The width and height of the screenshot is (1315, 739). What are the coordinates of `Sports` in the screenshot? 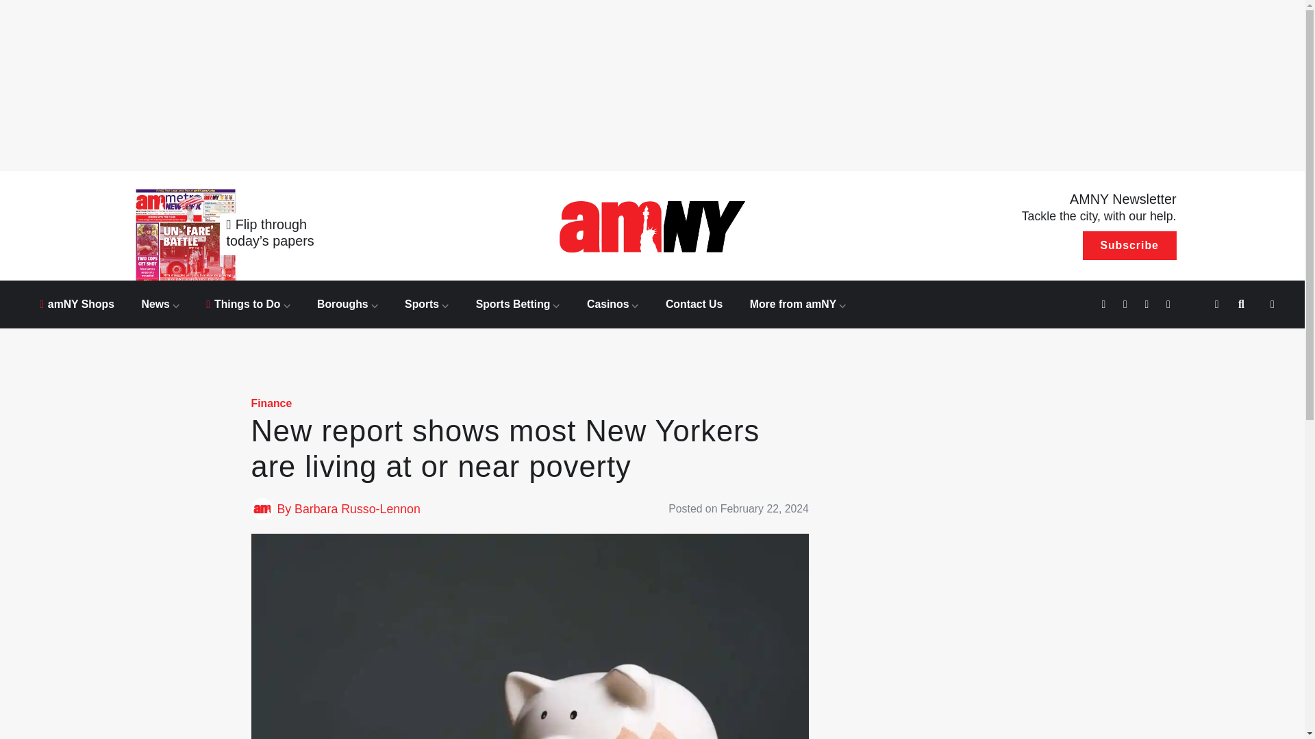 It's located at (426, 304).